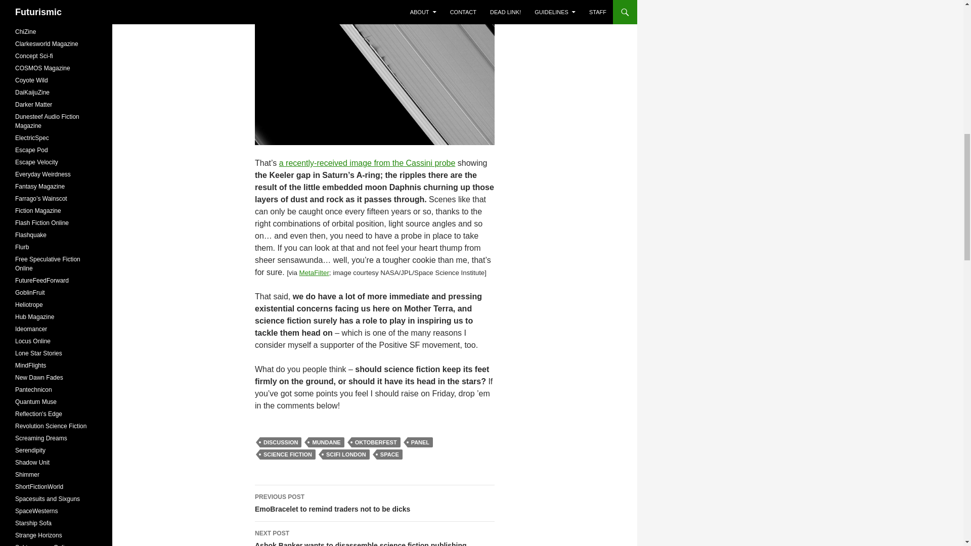  I want to click on a recently-received image from the Cassini probe, so click(367, 163).